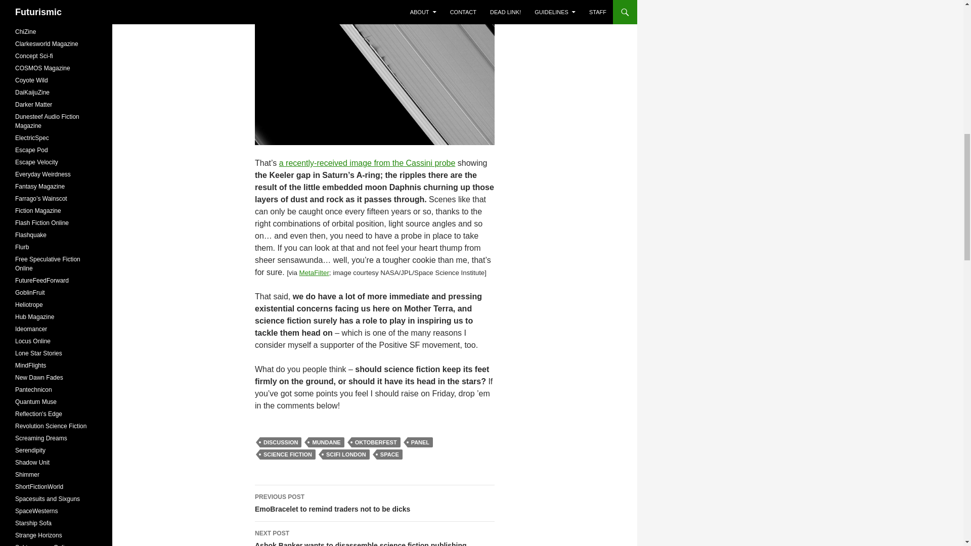  I want to click on a recently-received image from the Cassini probe, so click(367, 163).